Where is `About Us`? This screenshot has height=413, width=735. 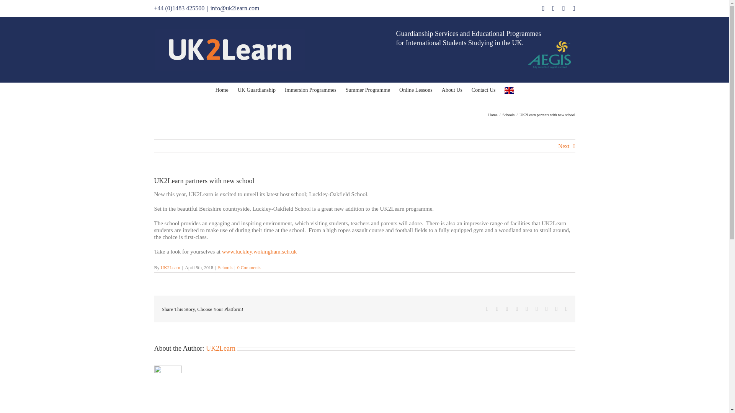 About Us is located at coordinates (452, 90).